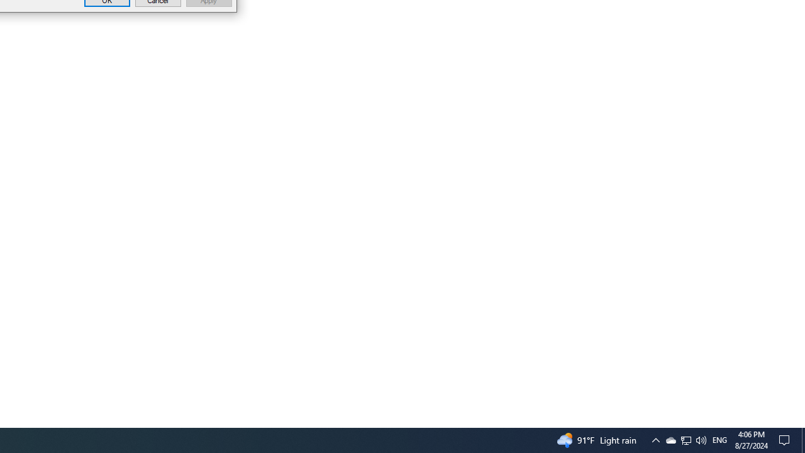  I want to click on Show desktop, so click(686, 440).